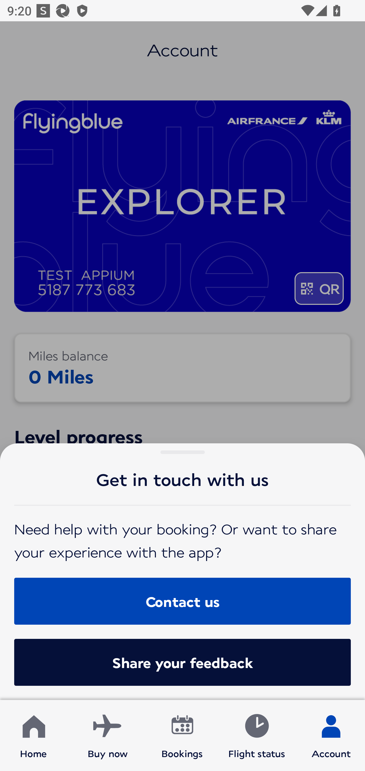 The image size is (365, 771). I want to click on Bookings, so click(182, 735).